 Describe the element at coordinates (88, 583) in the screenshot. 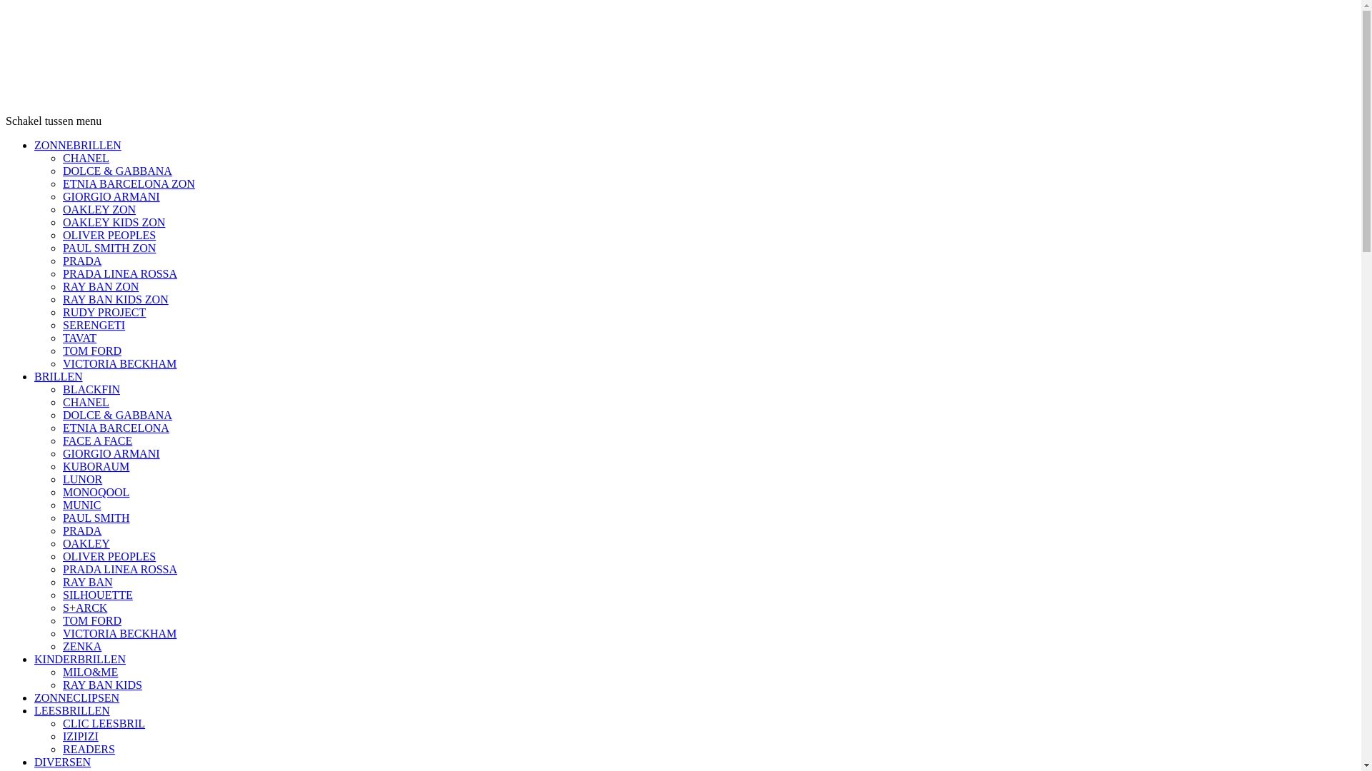

I see `RAY BAN` at that location.